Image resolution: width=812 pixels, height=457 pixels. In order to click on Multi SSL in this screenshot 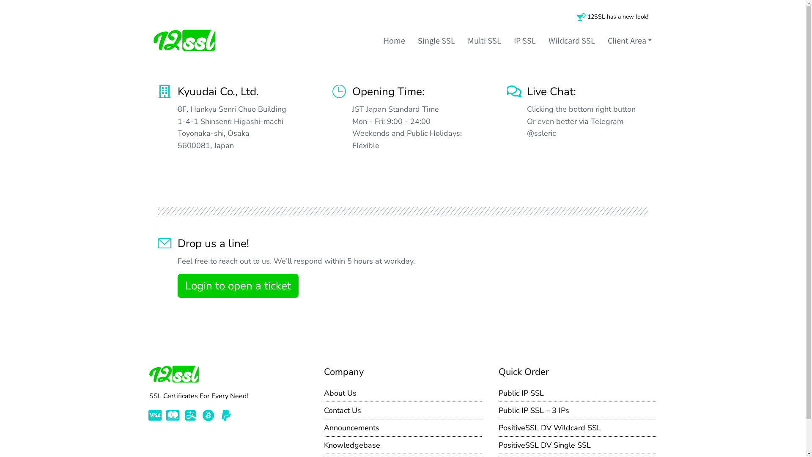, I will do `click(485, 41)`.